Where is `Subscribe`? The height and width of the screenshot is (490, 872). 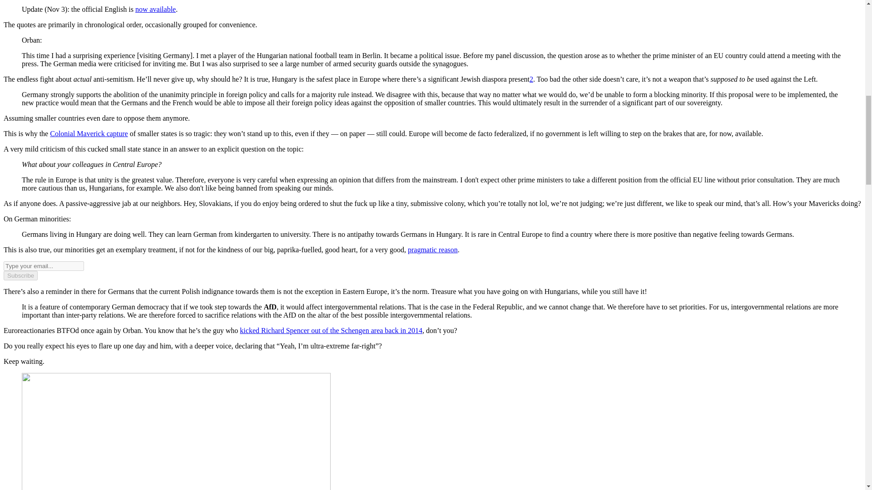
Subscribe is located at coordinates (20, 275).